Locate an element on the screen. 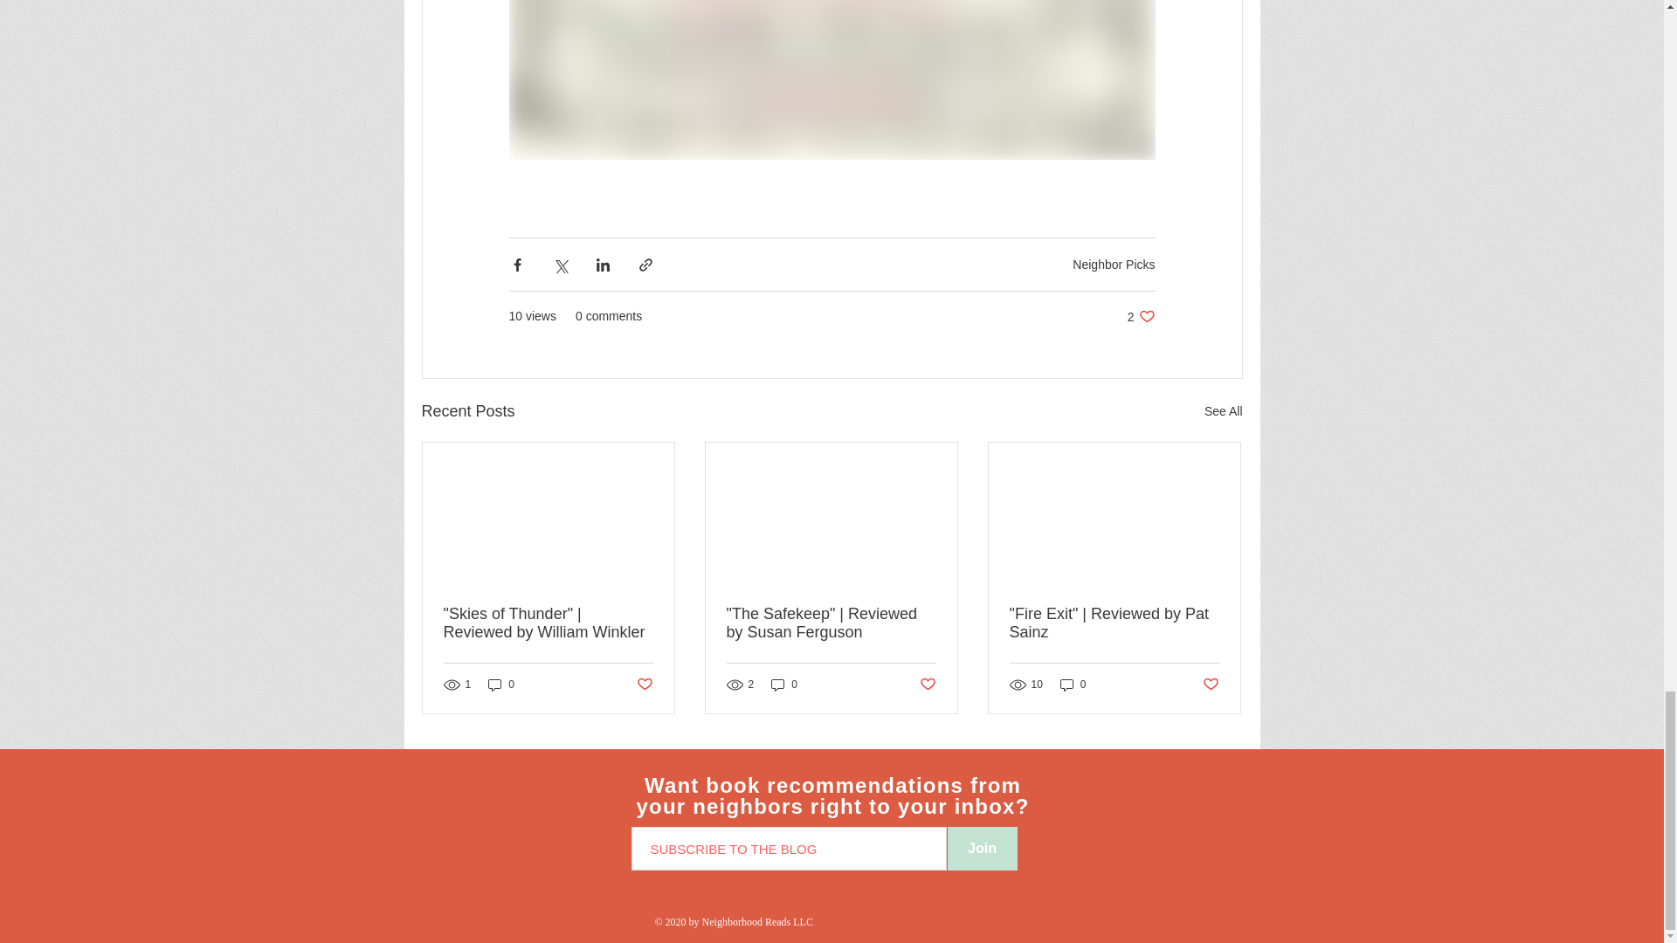 The width and height of the screenshot is (1677, 943). 0 is located at coordinates (1211, 685).